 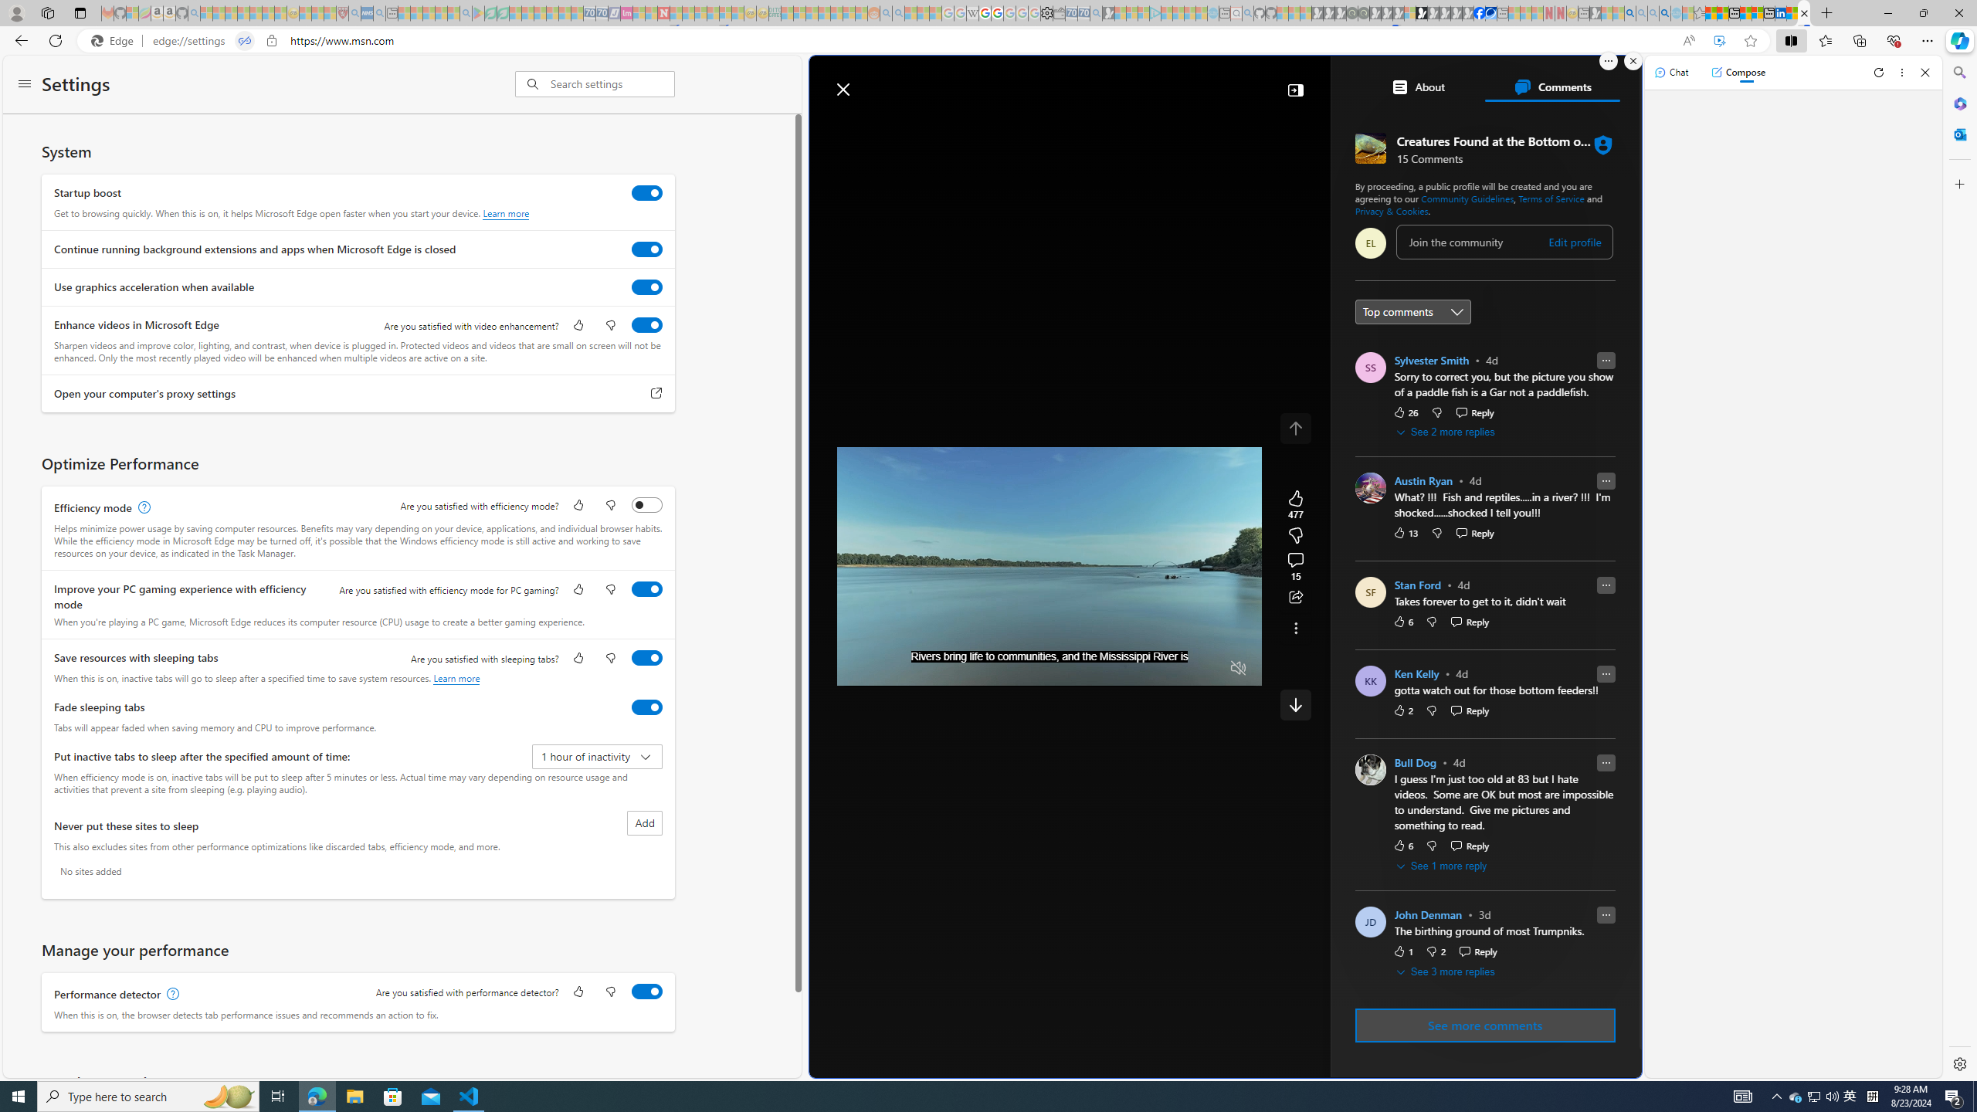 I want to click on Austin Ryan, so click(x=1423, y=481).